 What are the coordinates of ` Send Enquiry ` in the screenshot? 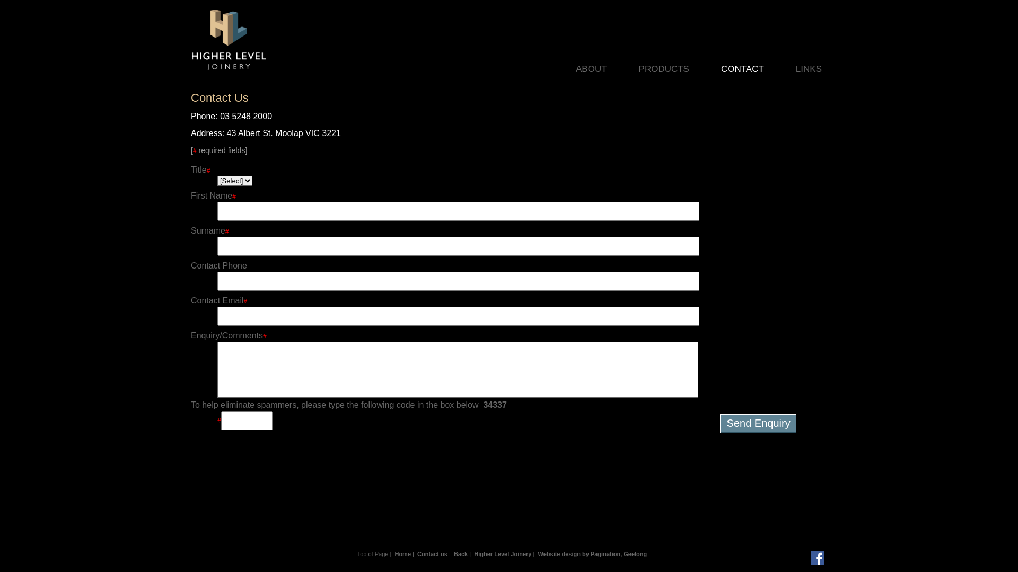 It's located at (758, 424).